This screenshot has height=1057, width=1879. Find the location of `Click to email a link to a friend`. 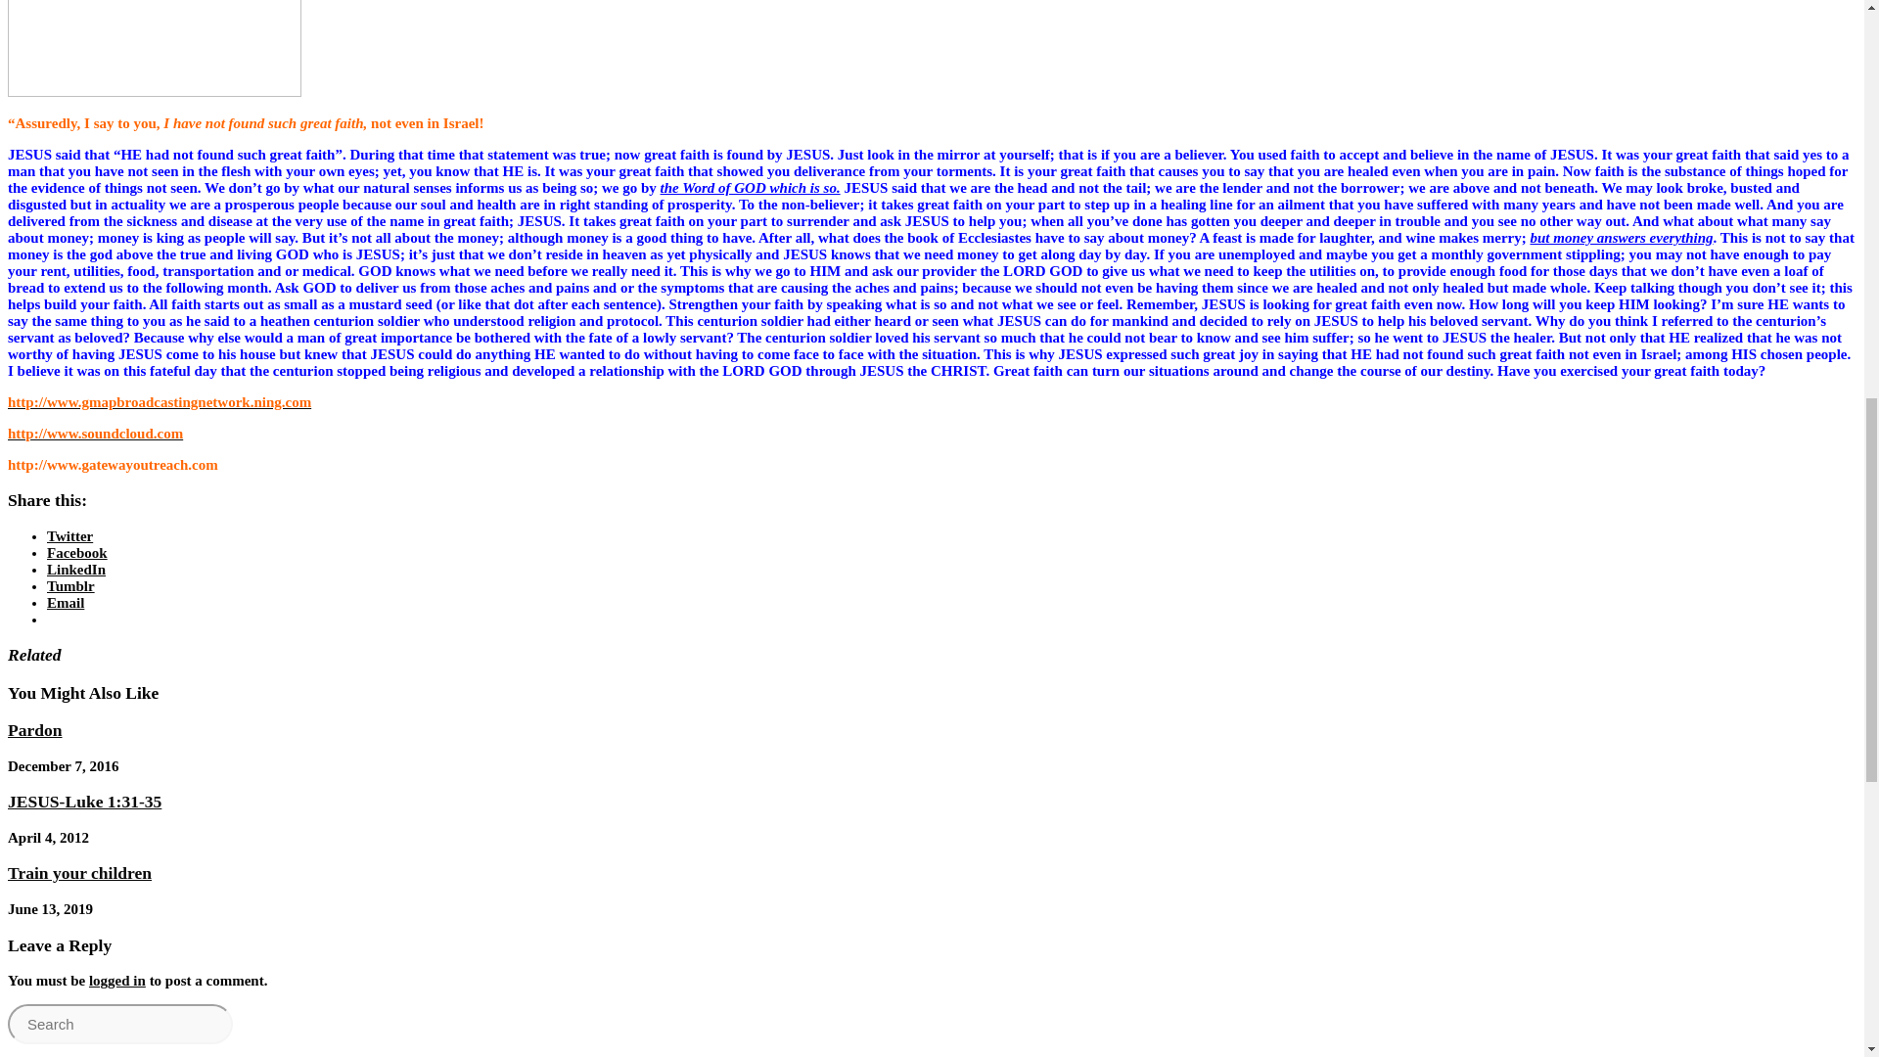

Click to email a link to a friend is located at coordinates (66, 603).